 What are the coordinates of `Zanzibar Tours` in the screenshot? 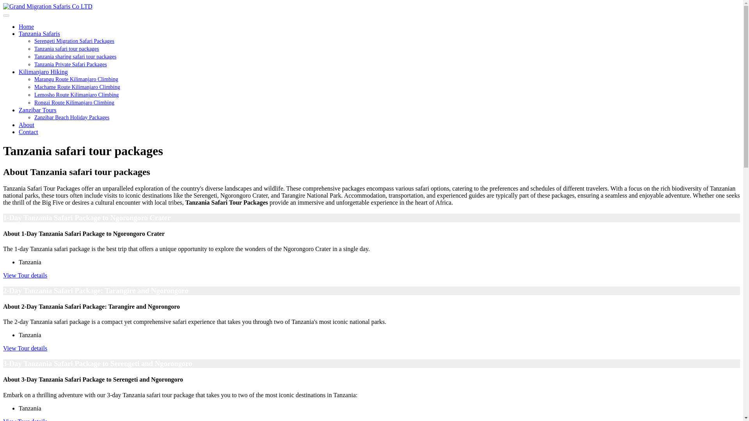 It's located at (37, 110).